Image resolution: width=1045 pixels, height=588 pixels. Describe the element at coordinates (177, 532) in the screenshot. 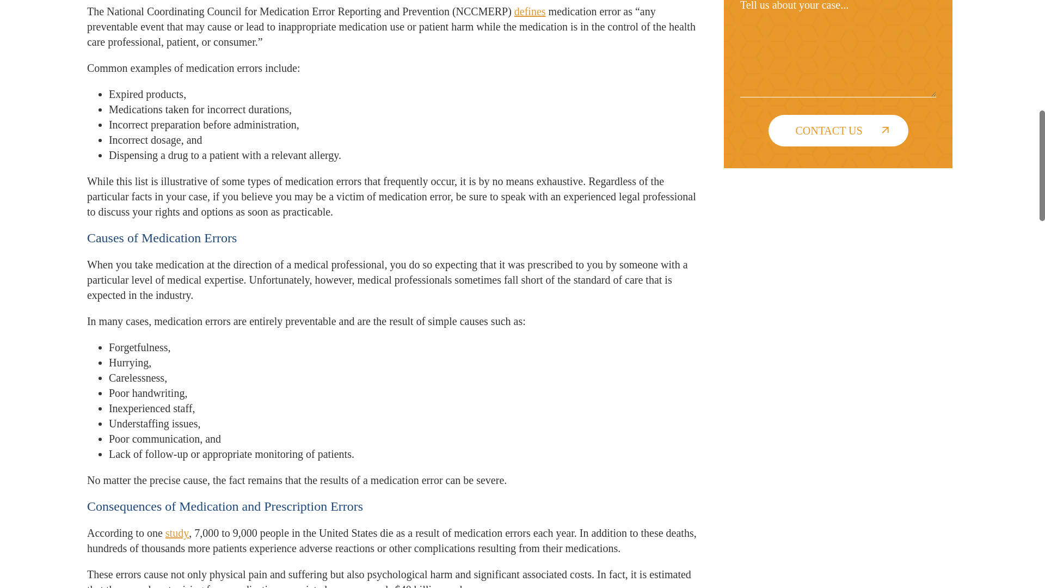

I see `study` at that location.